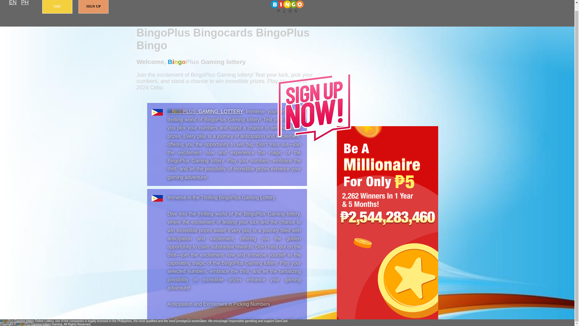 The width and height of the screenshot is (579, 326). Describe the element at coordinates (13, 3) in the screenshot. I see `English - Filipino` at that location.